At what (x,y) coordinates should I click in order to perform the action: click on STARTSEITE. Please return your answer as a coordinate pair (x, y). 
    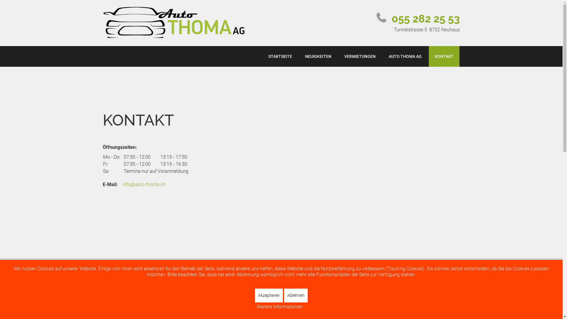
    Looking at the image, I should click on (280, 56).